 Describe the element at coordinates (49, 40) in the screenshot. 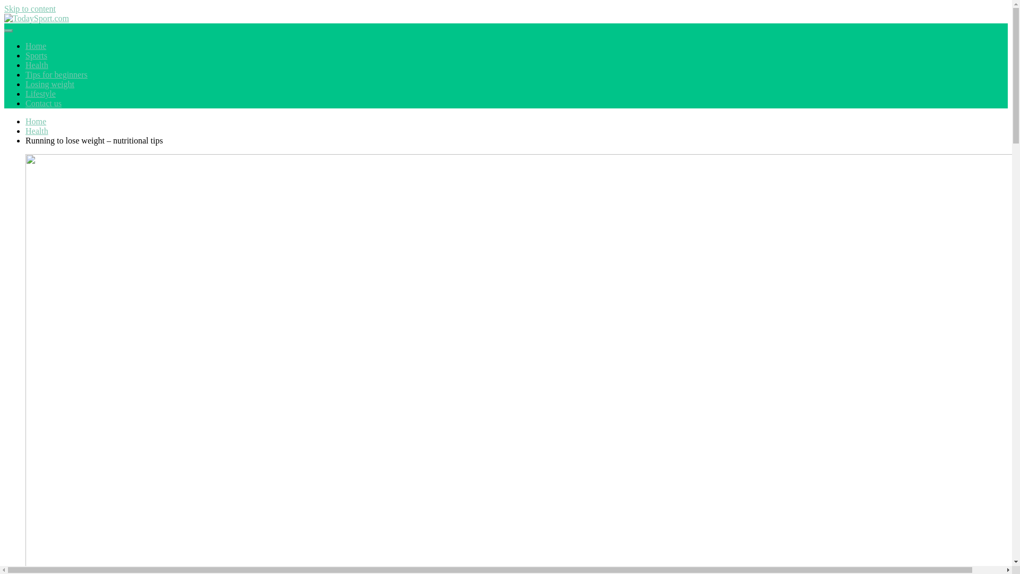

I see `TodaySport.com` at that location.